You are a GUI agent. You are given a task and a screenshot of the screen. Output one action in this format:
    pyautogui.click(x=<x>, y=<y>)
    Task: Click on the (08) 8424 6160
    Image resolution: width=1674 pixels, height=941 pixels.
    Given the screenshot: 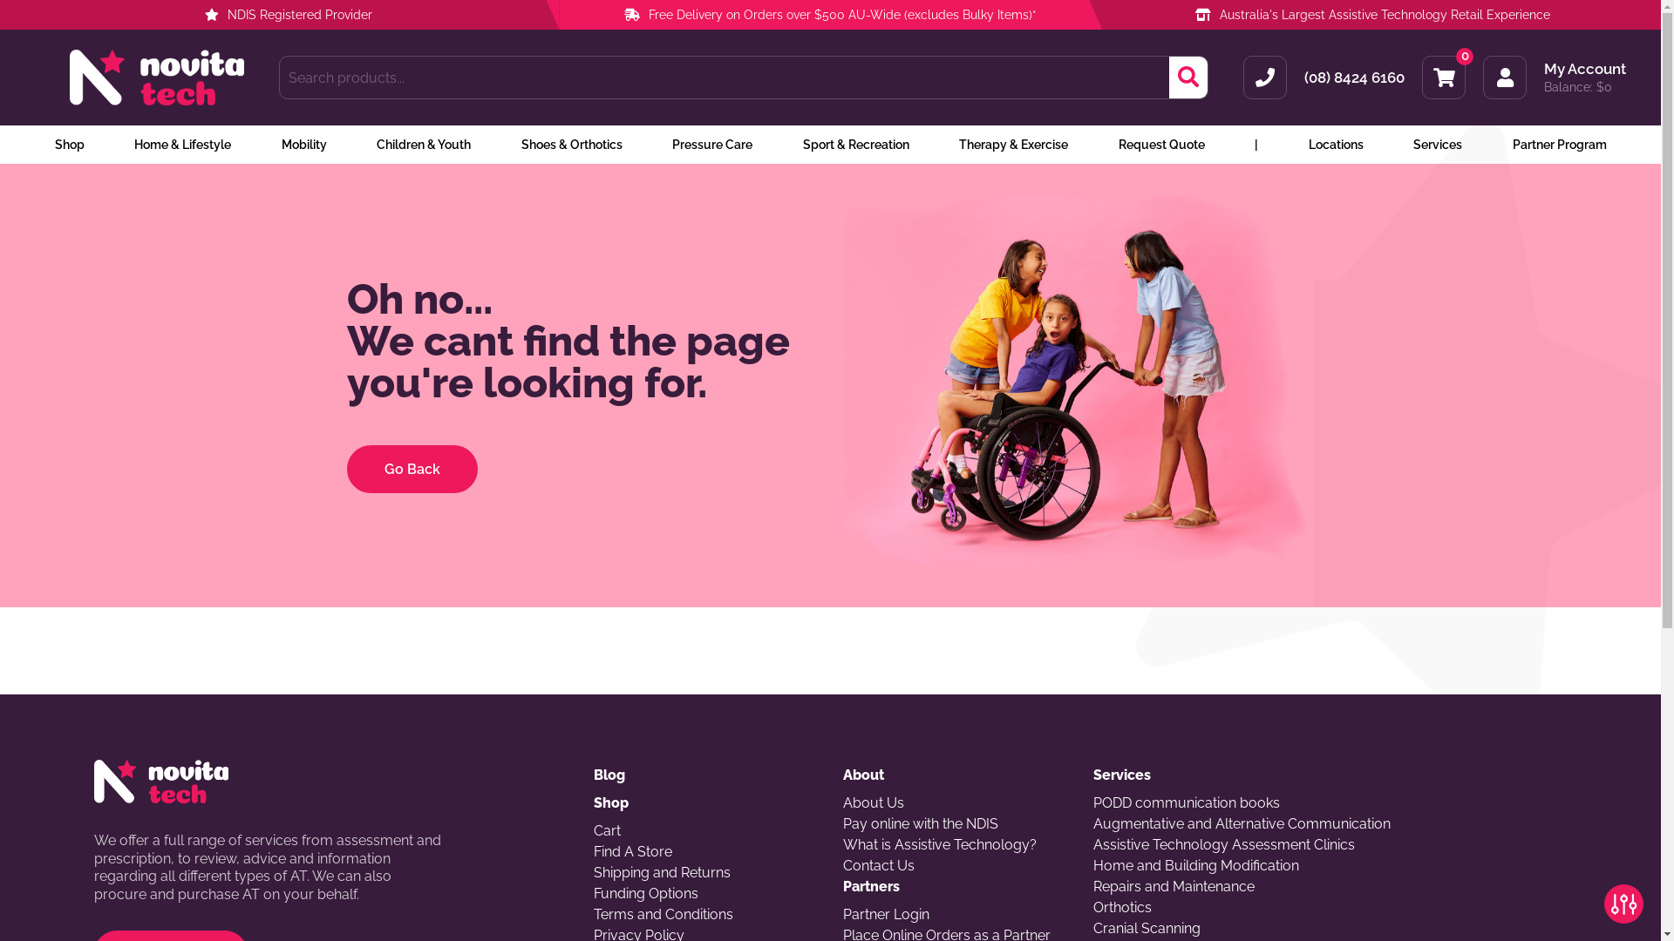 What is the action you would take?
    pyautogui.click(x=1355, y=77)
    